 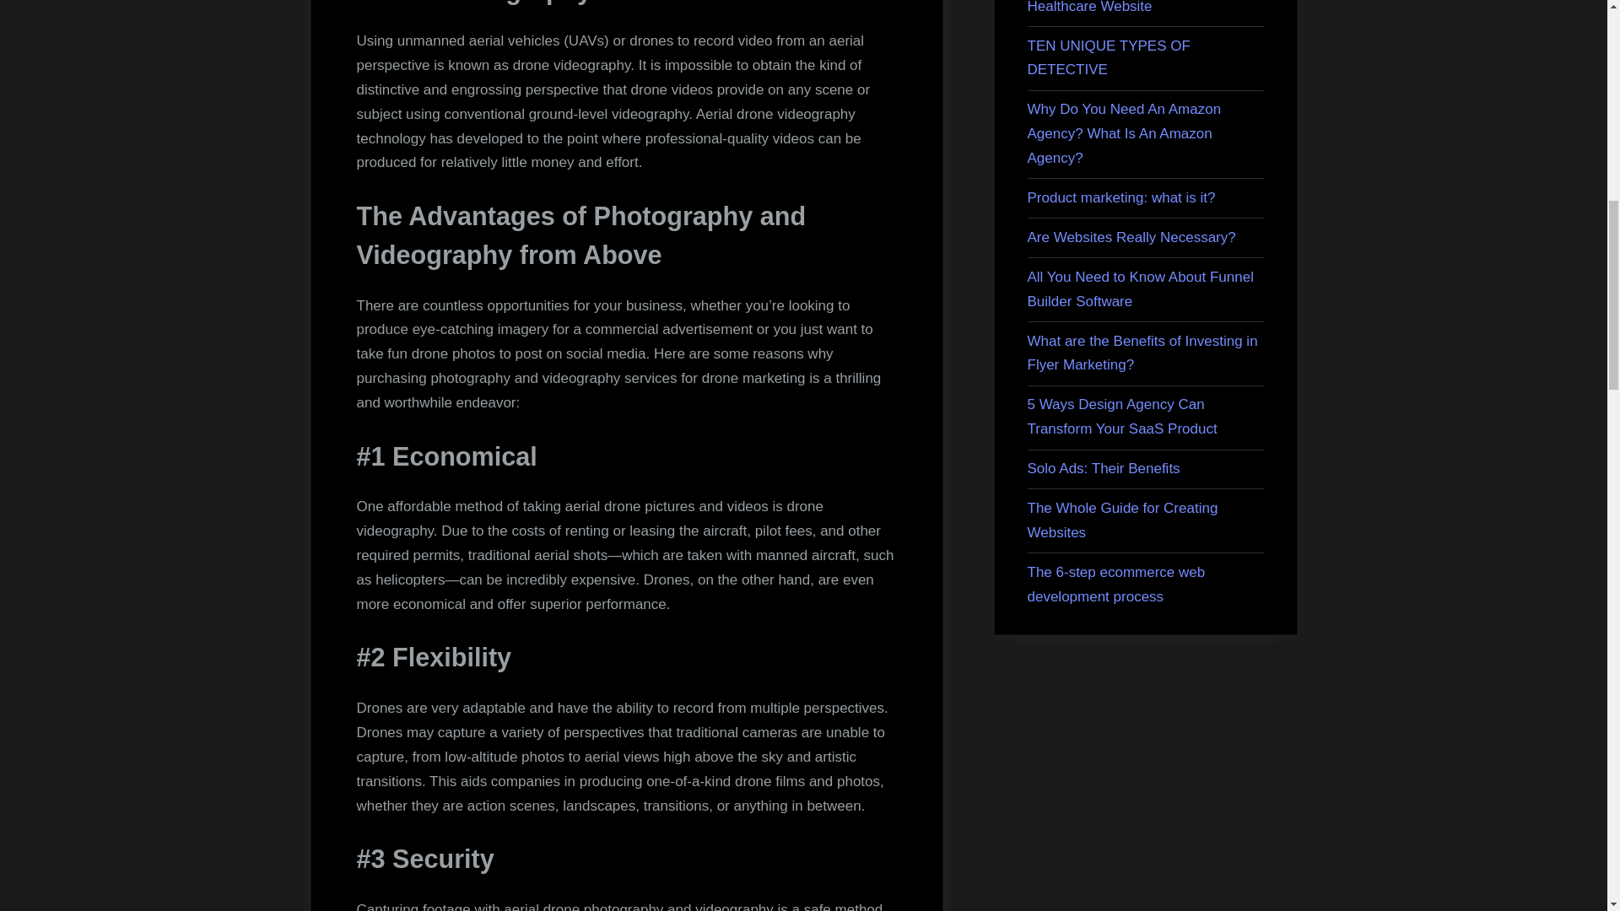 I want to click on All You Need to Know About Funnel Builder Software, so click(x=1141, y=288).